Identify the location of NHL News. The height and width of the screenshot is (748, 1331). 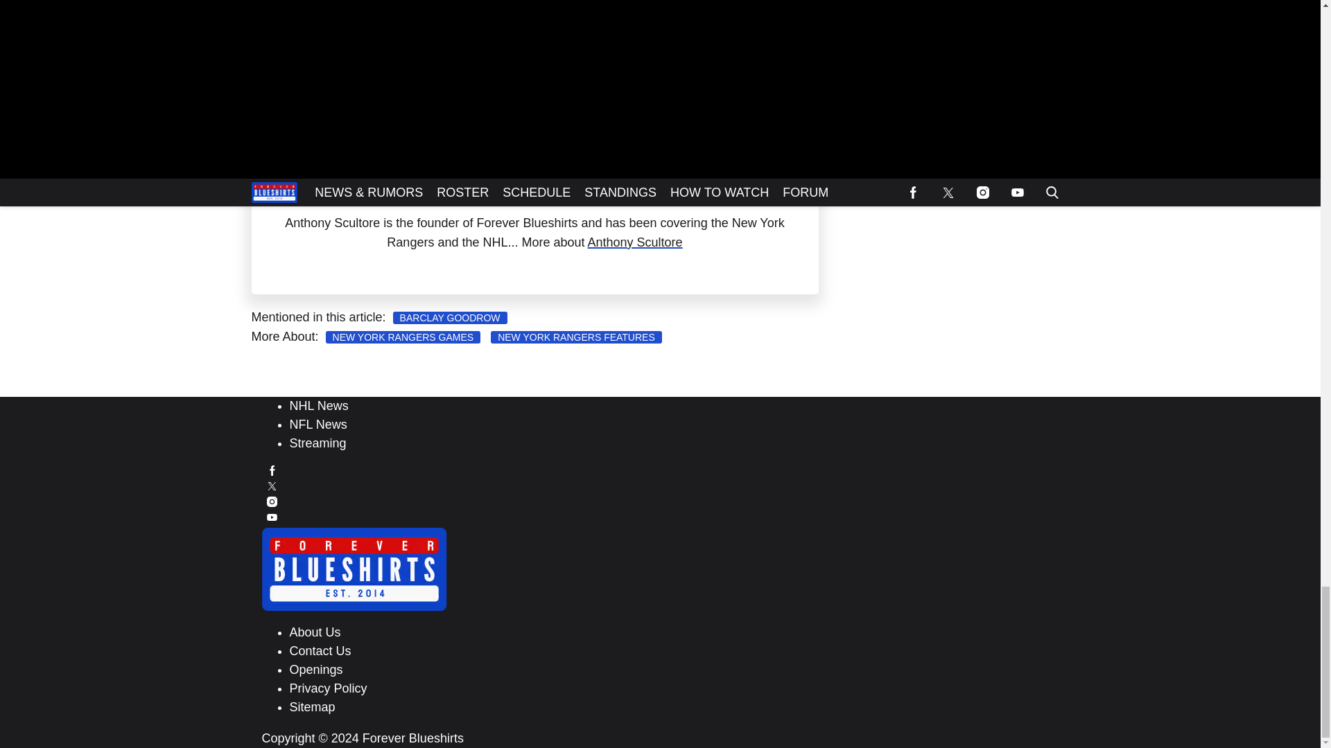
(319, 406).